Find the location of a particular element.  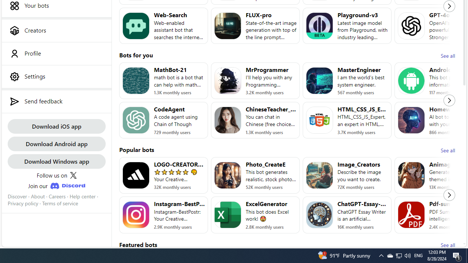

Bot image for Pdf-summarizer-64K is located at coordinates (411, 215).